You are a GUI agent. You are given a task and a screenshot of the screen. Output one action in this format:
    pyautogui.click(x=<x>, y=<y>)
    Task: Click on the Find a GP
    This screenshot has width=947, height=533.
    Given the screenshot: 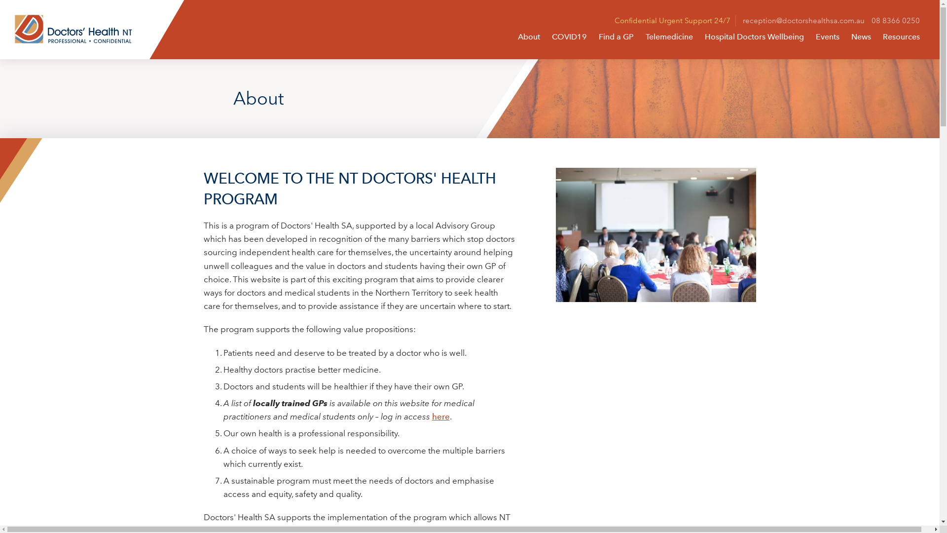 What is the action you would take?
    pyautogui.click(x=617, y=37)
    